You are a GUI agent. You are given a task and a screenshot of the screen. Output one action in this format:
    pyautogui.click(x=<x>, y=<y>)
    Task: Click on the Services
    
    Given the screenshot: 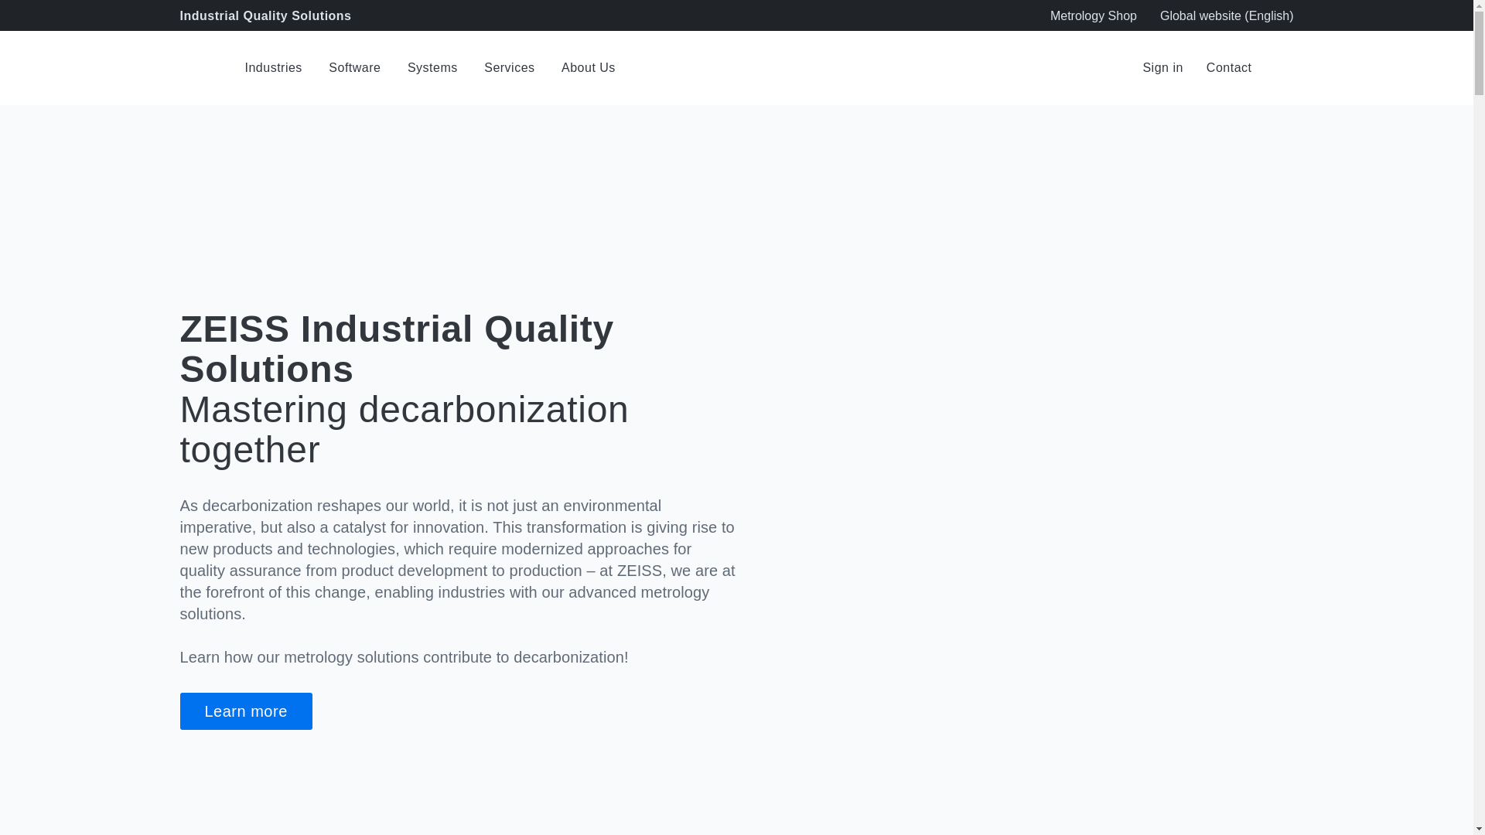 What is the action you would take?
    pyautogui.click(x=509, y=68)
    